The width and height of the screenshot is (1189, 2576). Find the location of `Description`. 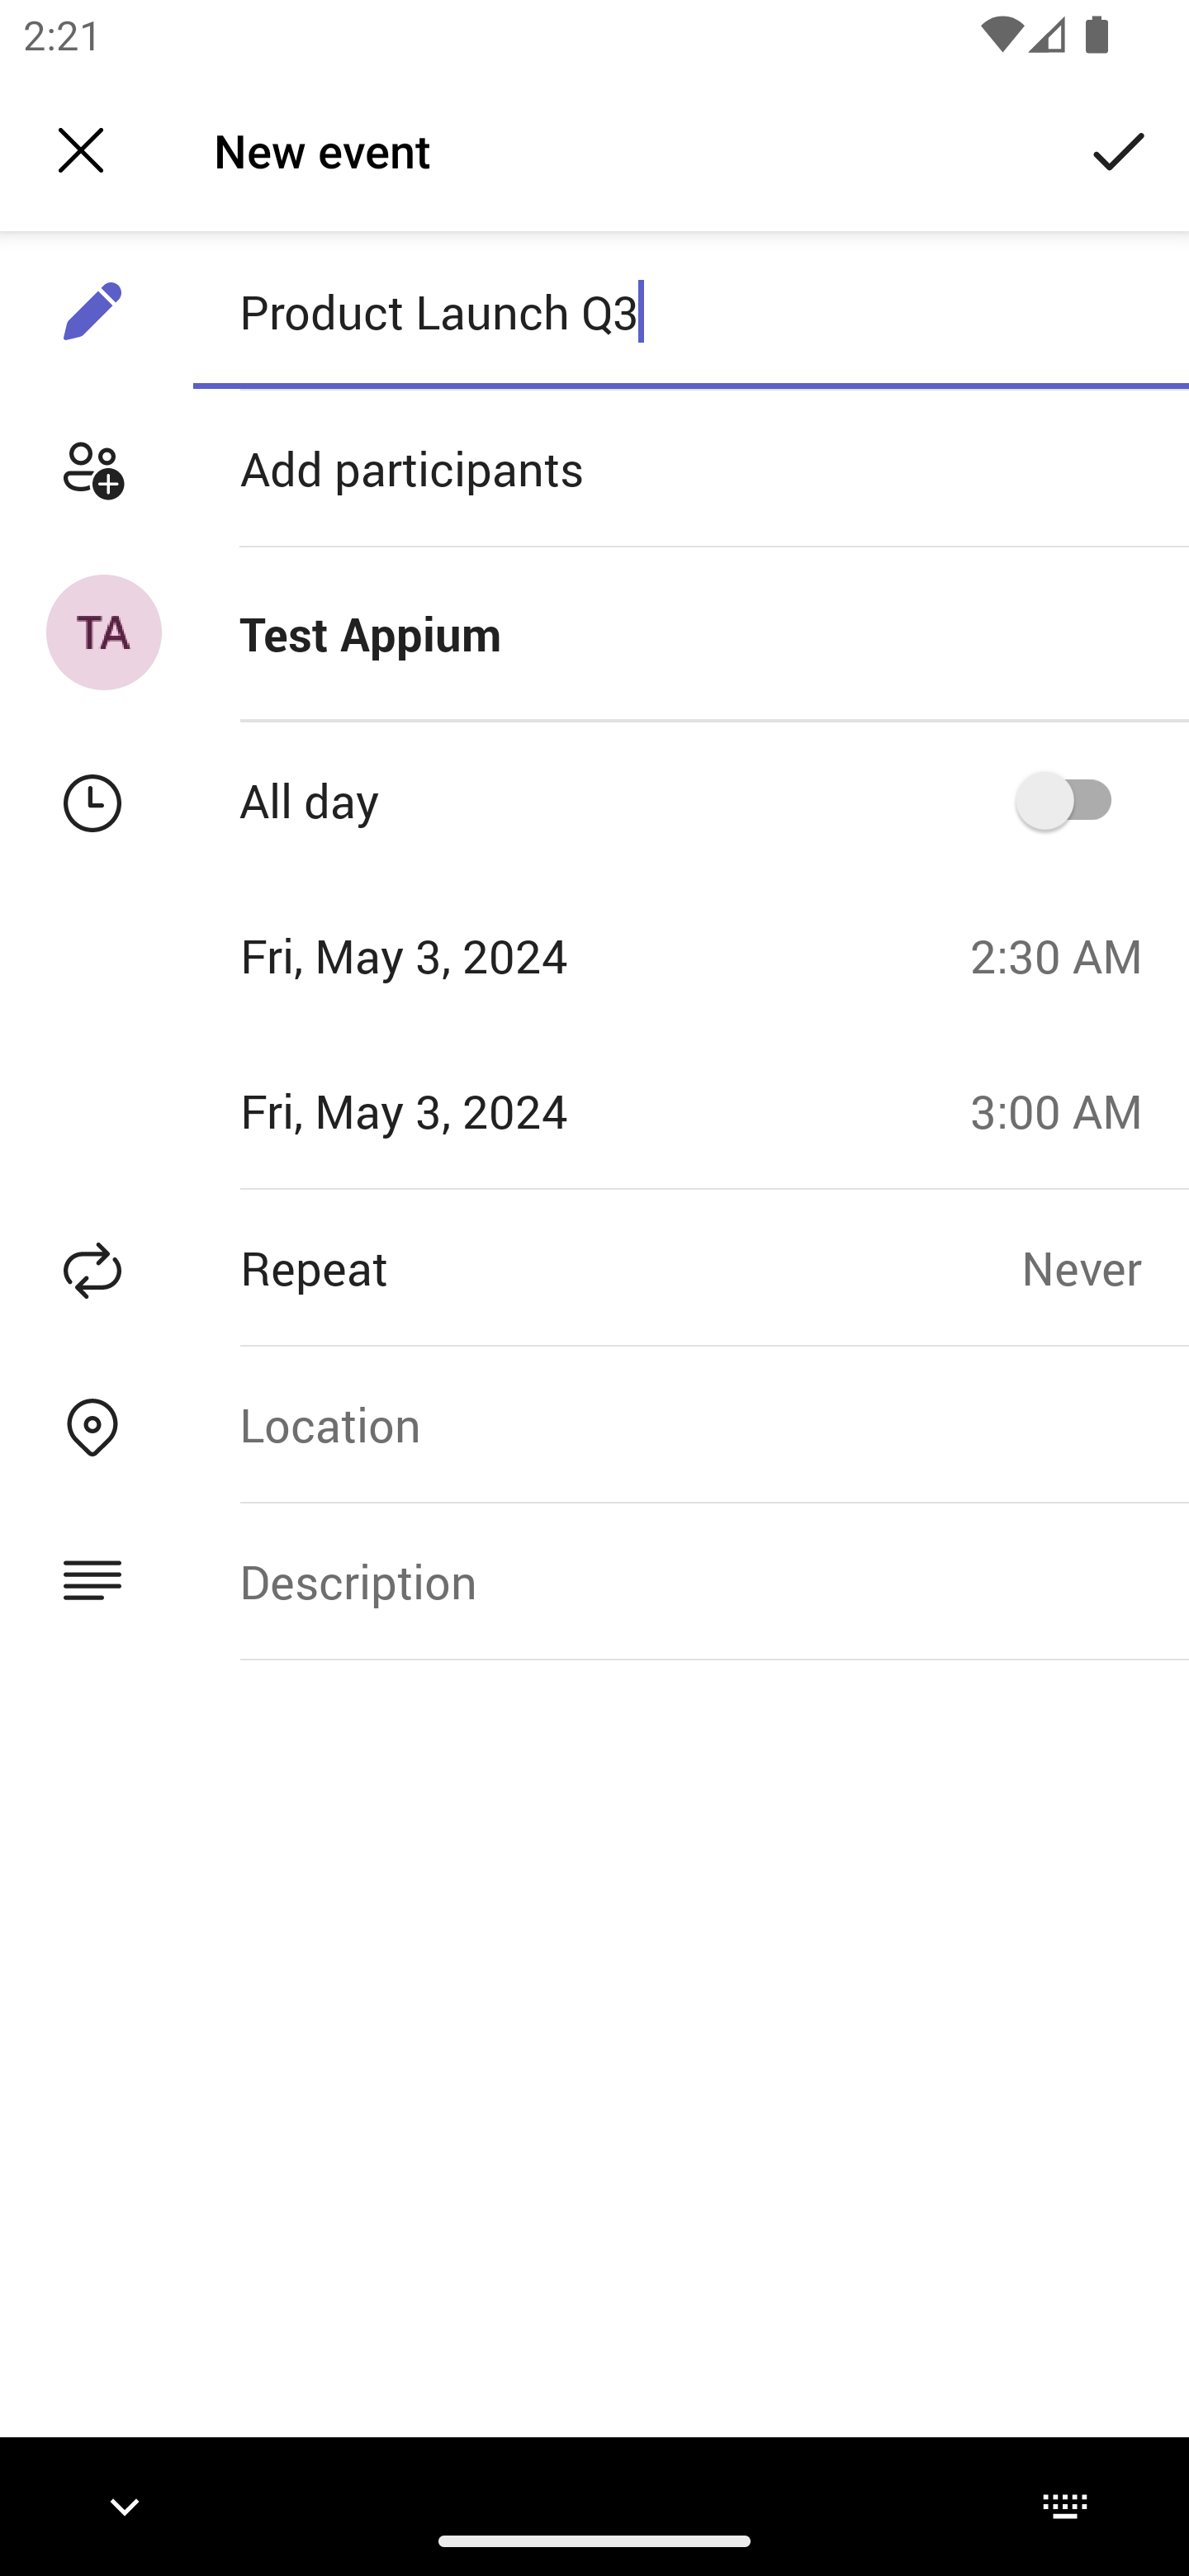

Description is located at coordinates (690, 1582).